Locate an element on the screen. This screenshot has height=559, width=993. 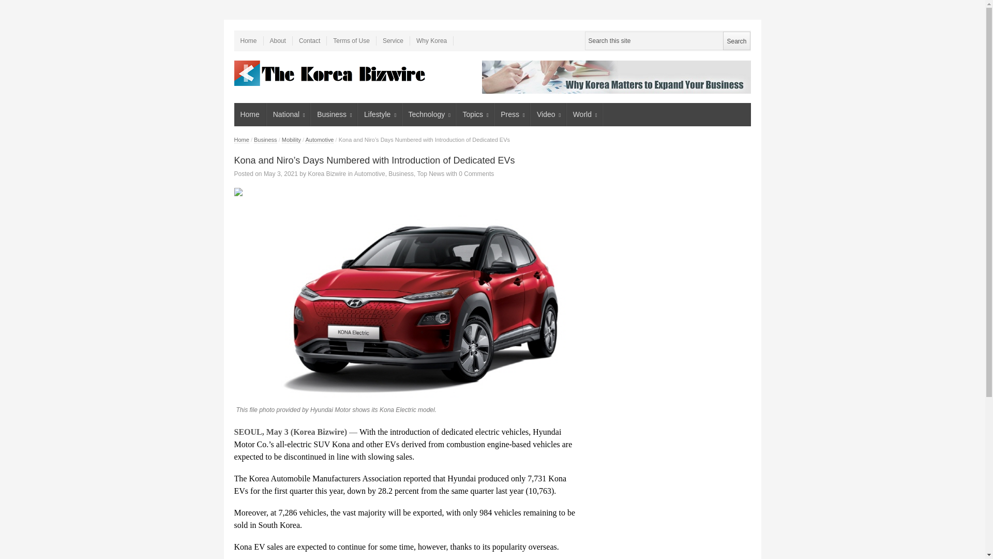
Home is located at coordinates (248, 40).